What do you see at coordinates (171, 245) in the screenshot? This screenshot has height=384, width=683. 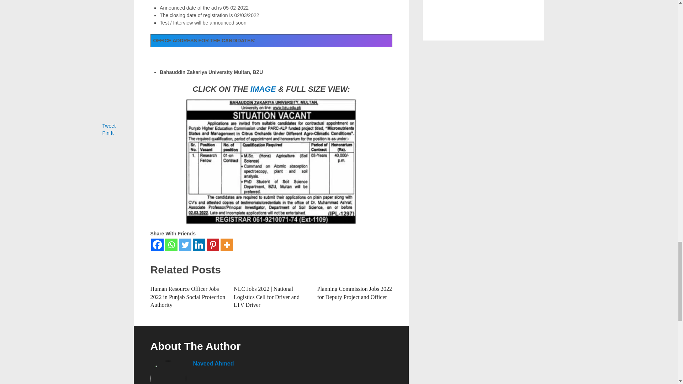 I see `Whatsapp` at bounding box center [171, 245].